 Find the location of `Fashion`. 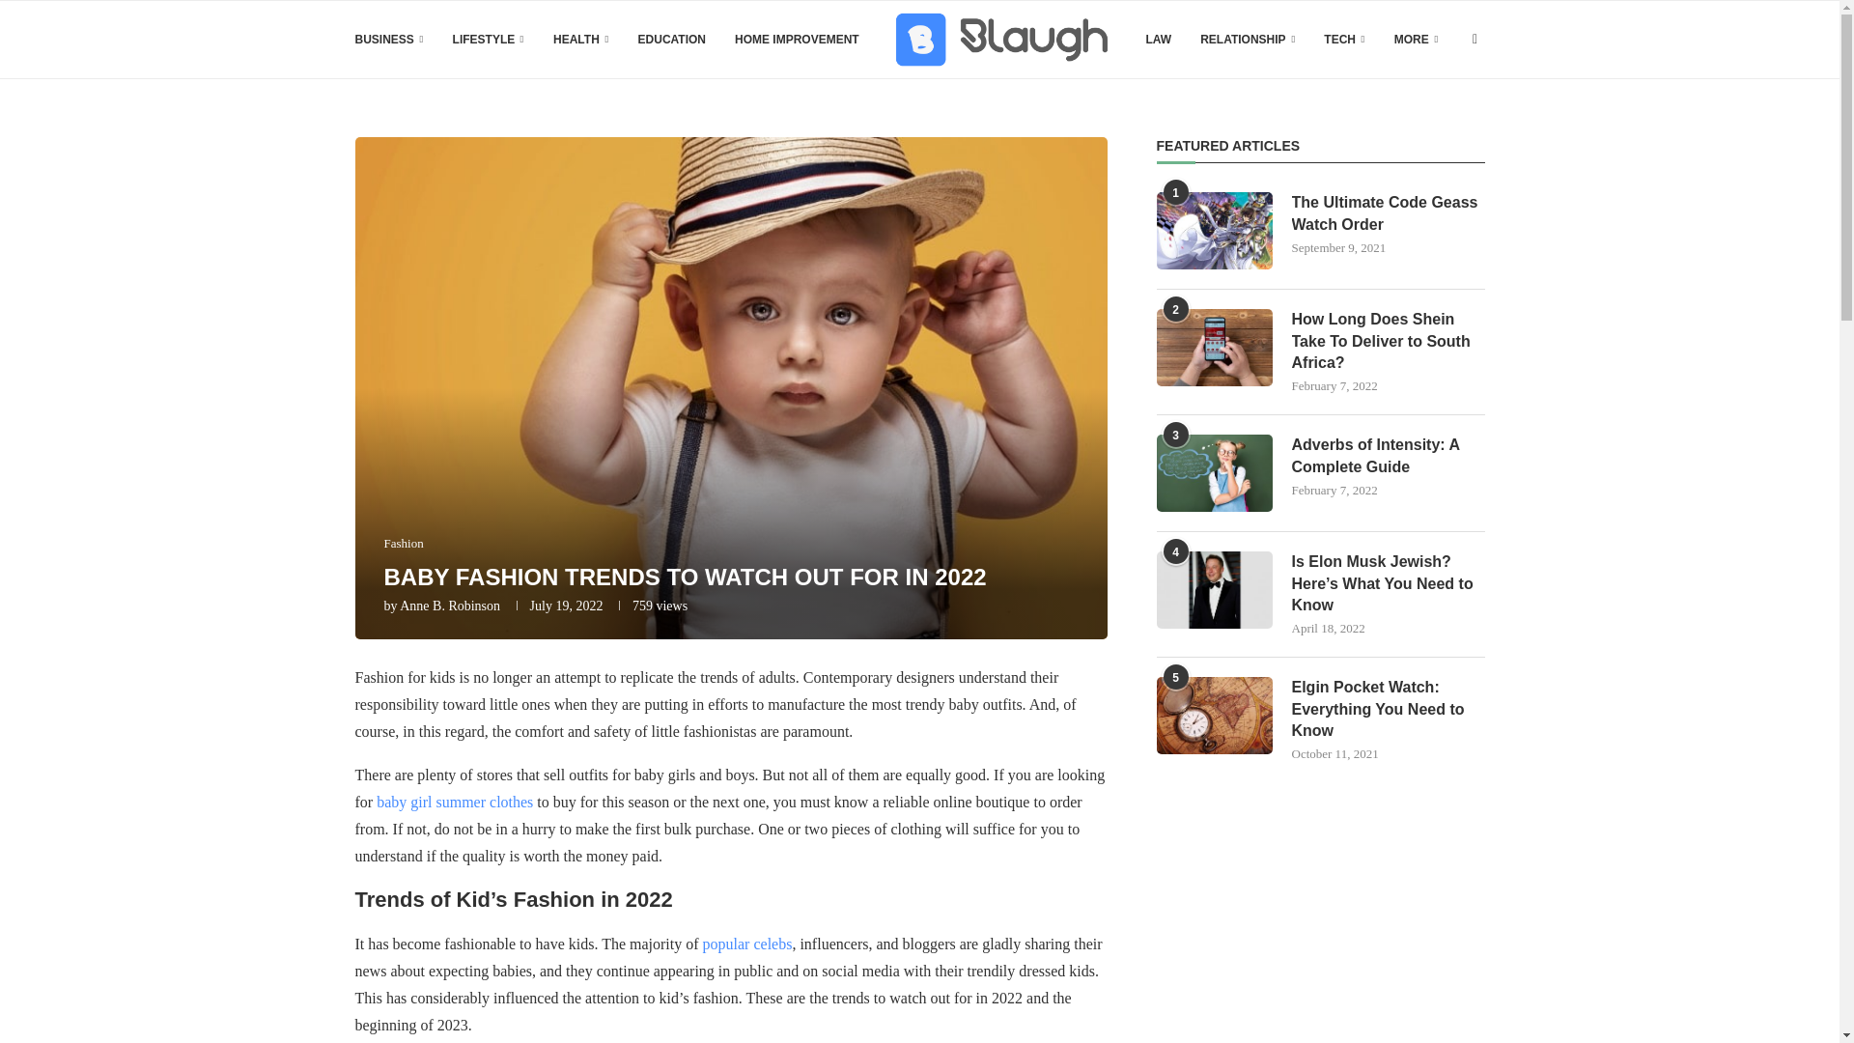

Fashion is located at coordinates (404, 544).